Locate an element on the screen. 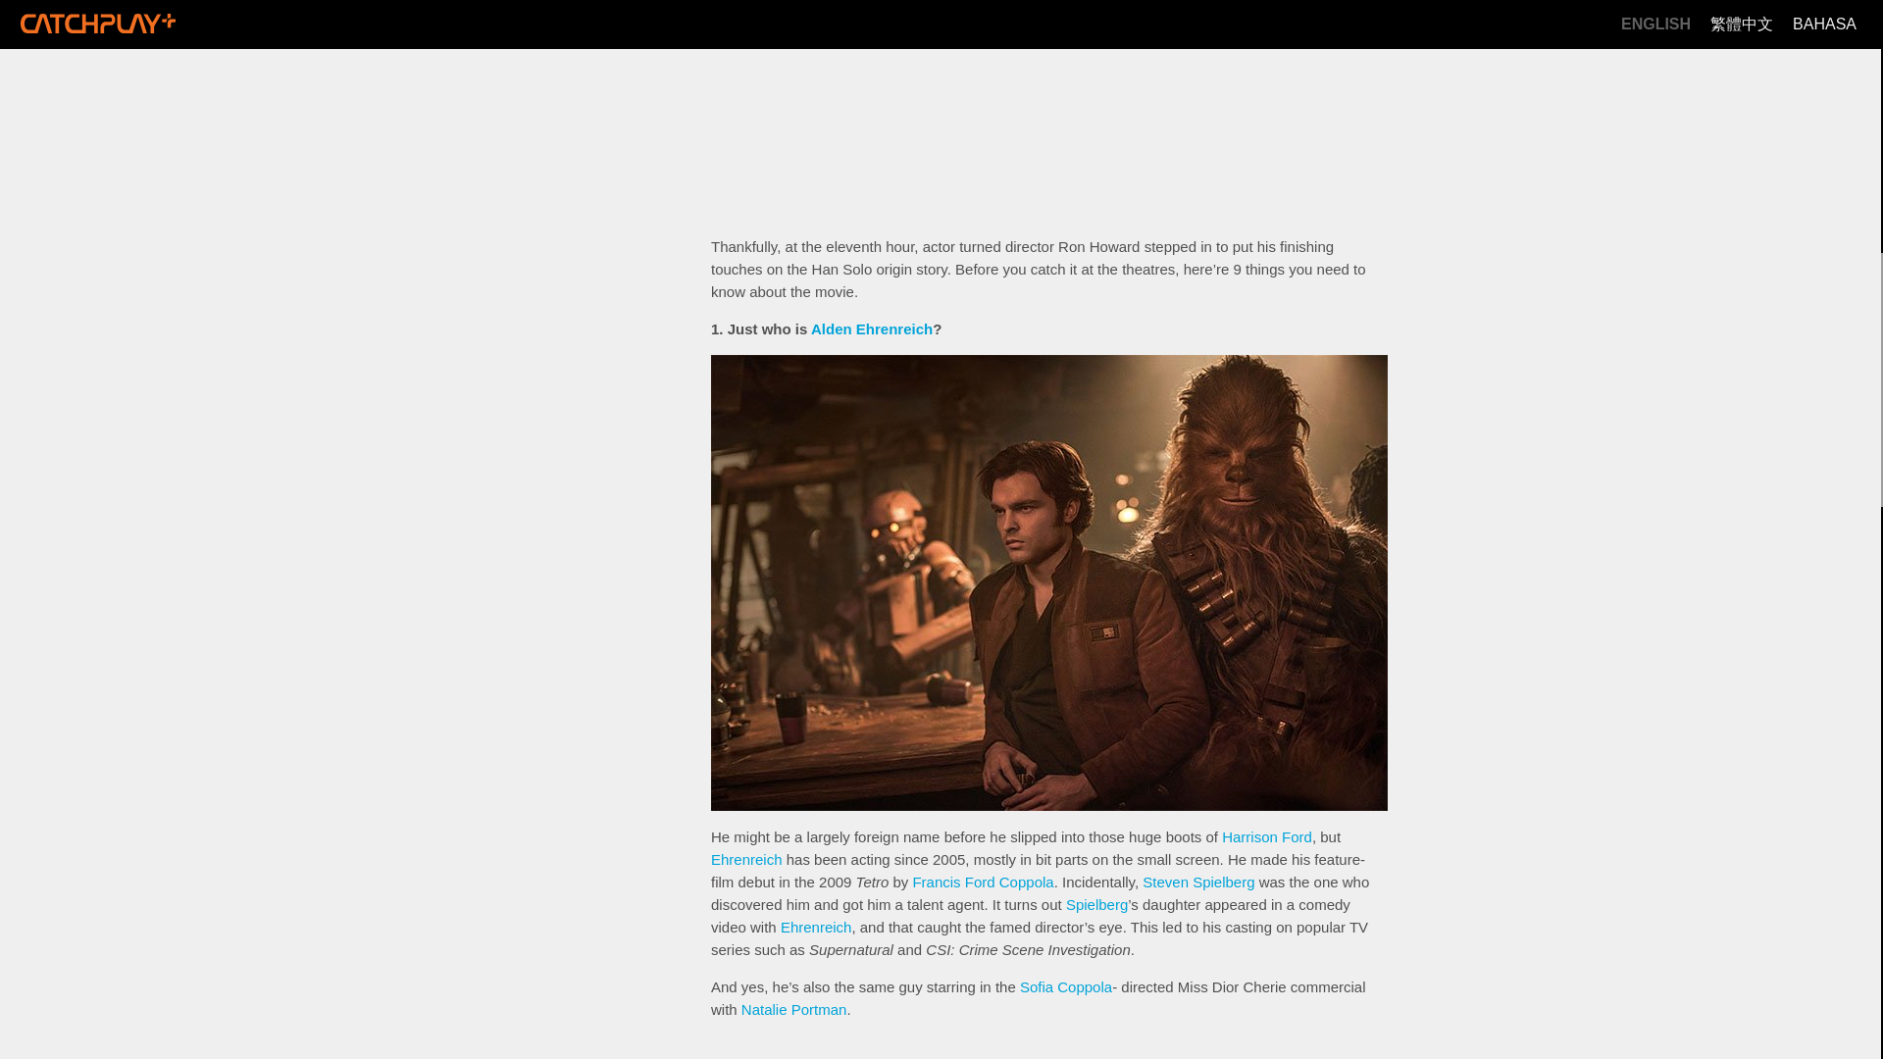 The width and height of the screenshot is (1883, 1059). Francis Ford Coppola is located at coordinates (982, 882).